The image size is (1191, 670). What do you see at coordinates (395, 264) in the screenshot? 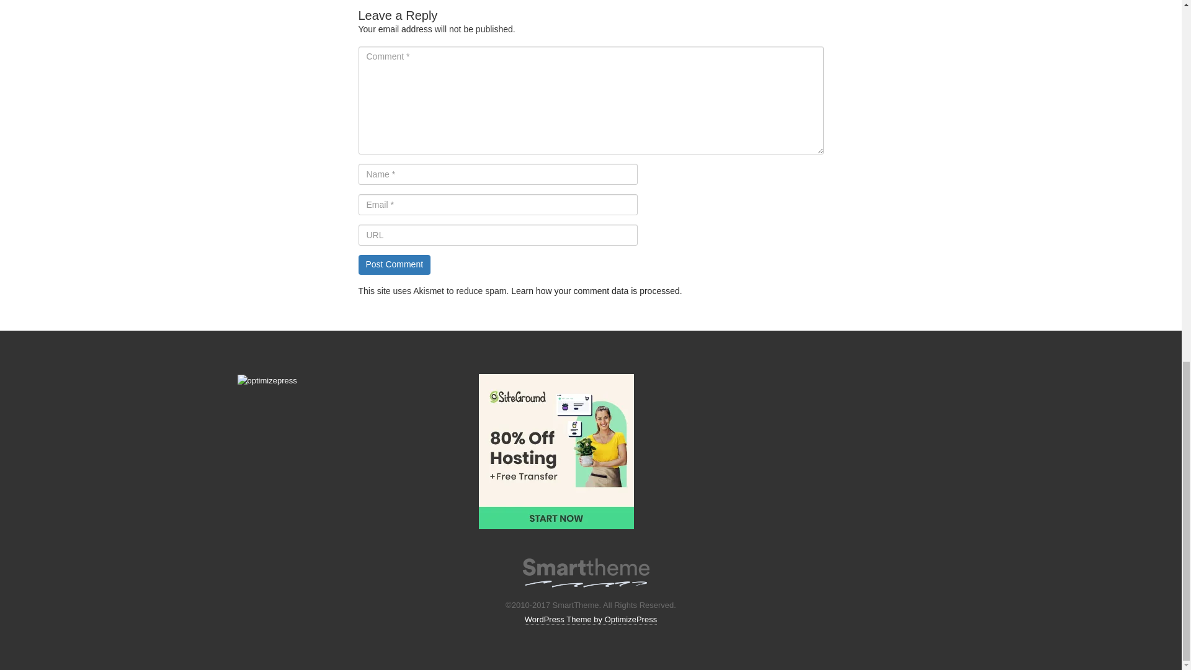
I see `Post Comment` at bounding box center [395, 264].